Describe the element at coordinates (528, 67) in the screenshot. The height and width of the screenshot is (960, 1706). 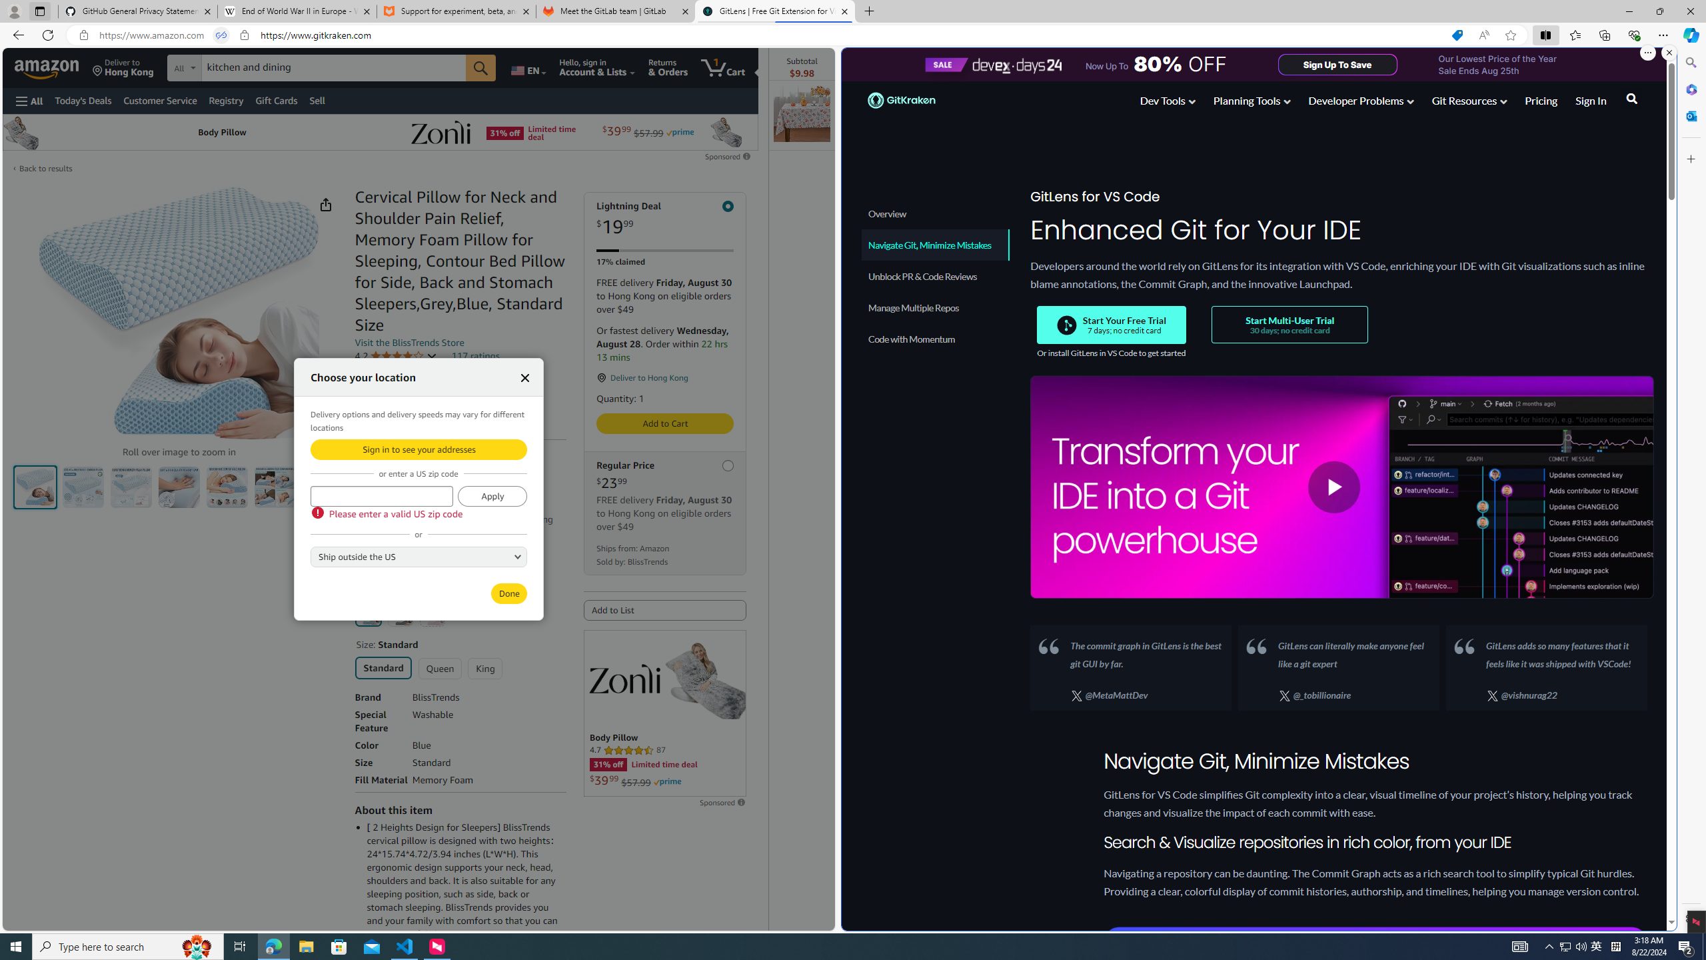
I see `Choose a language for shopping.` at that location.